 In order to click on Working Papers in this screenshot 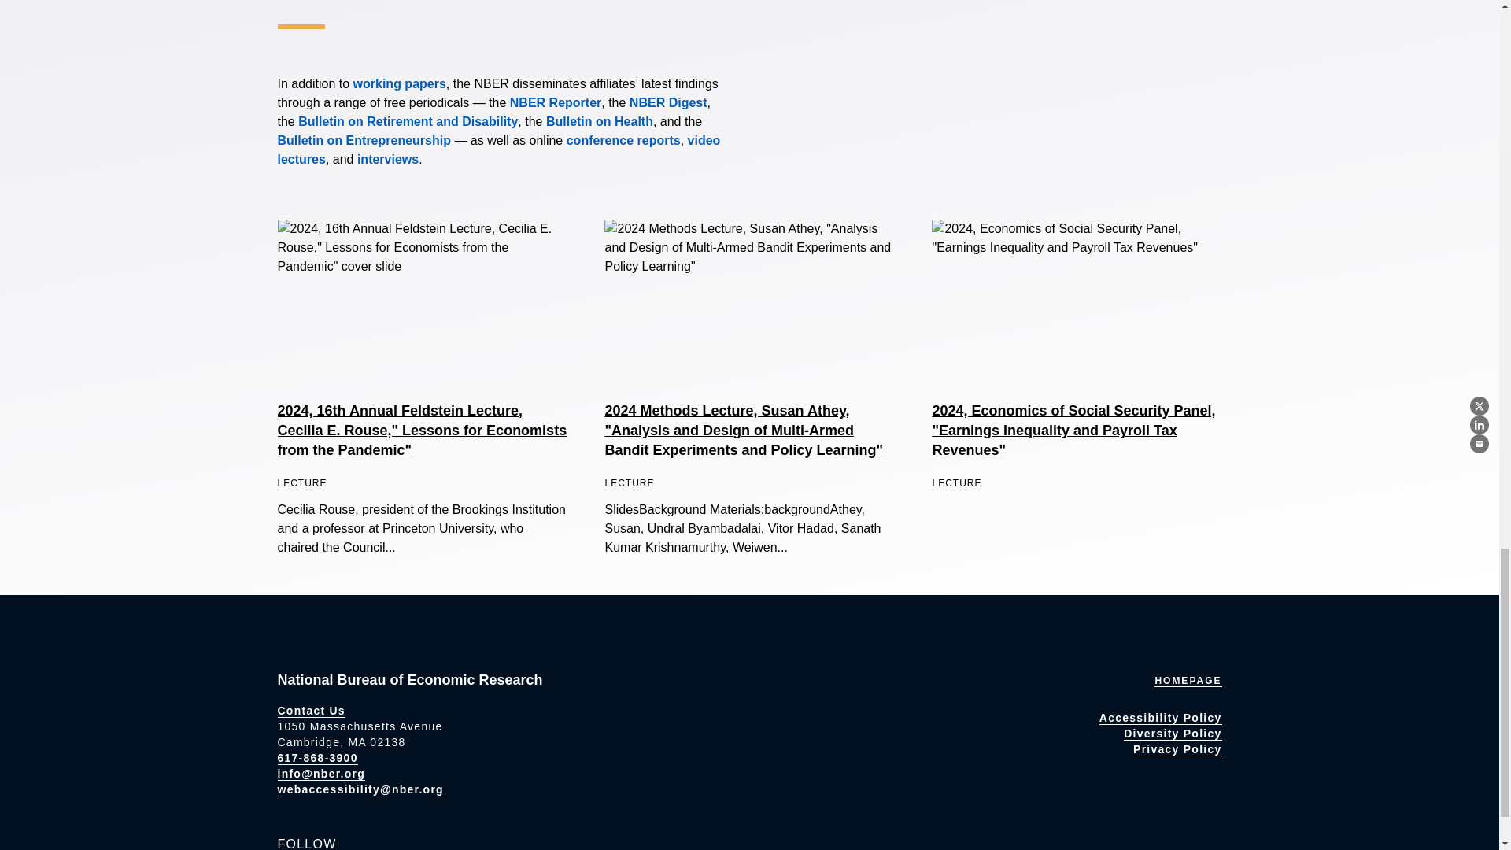, I will do `click(400, 83)`.